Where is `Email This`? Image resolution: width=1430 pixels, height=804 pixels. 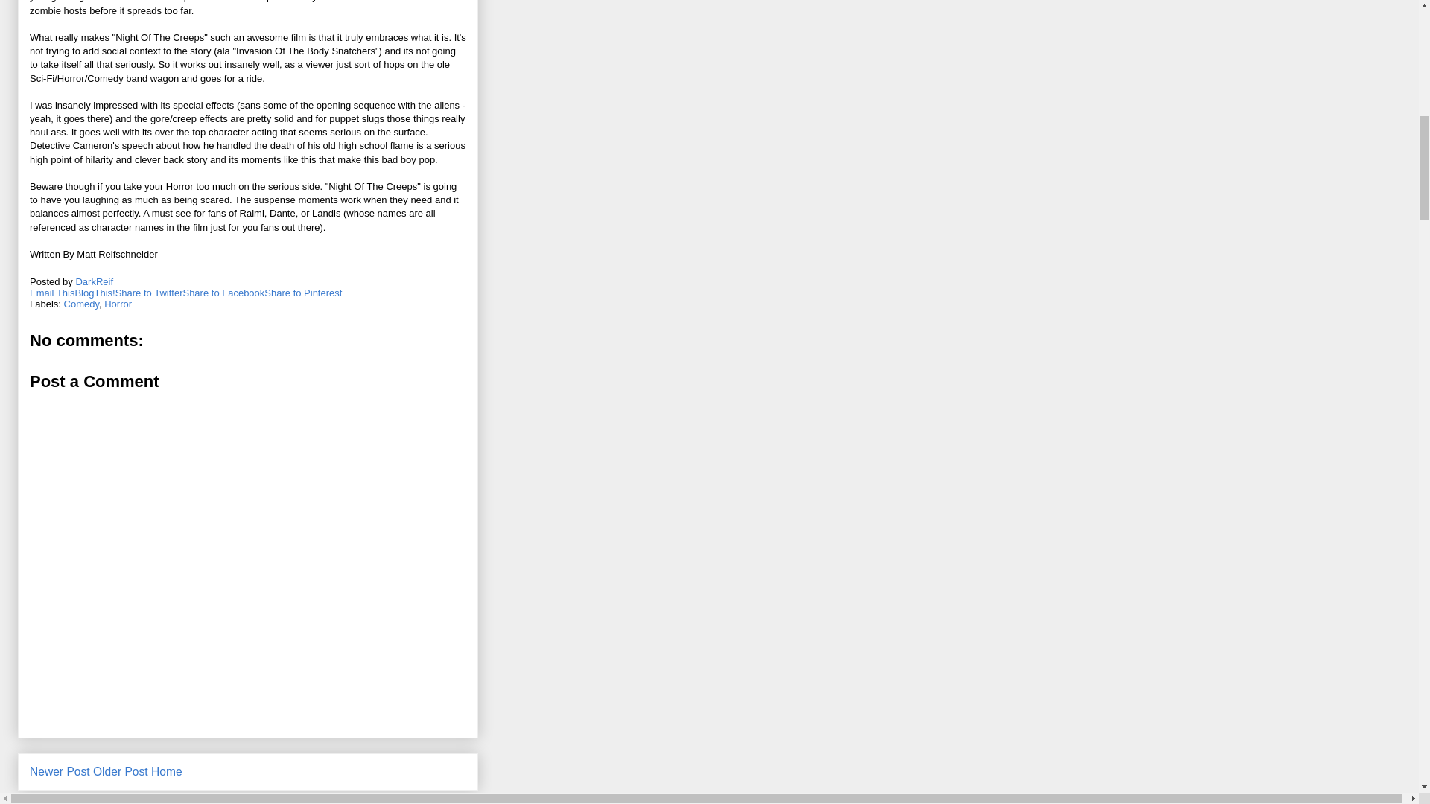 Email This is located at coordinates (52, 292).